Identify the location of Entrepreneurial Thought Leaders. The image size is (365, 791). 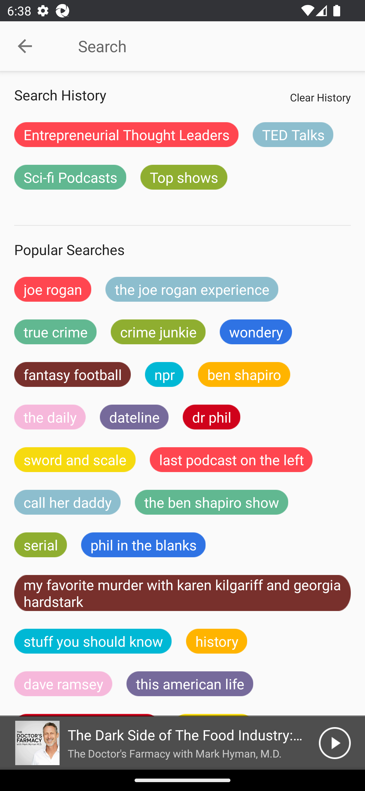
(126, 134).